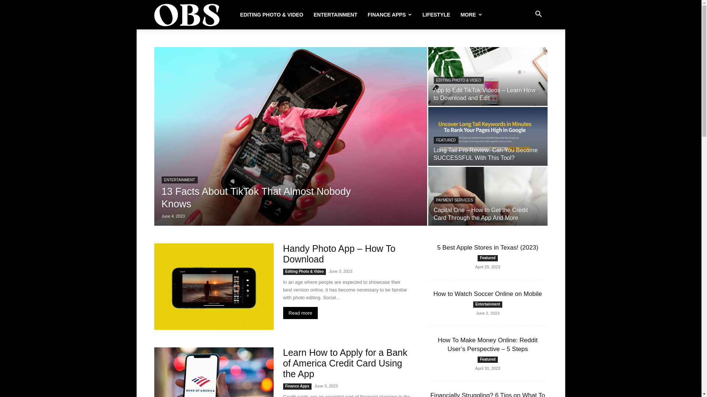  What do you see at coordinates (297, 387) in the screenshot?
I see `Finance Apps` at bounding box center [297, 387].